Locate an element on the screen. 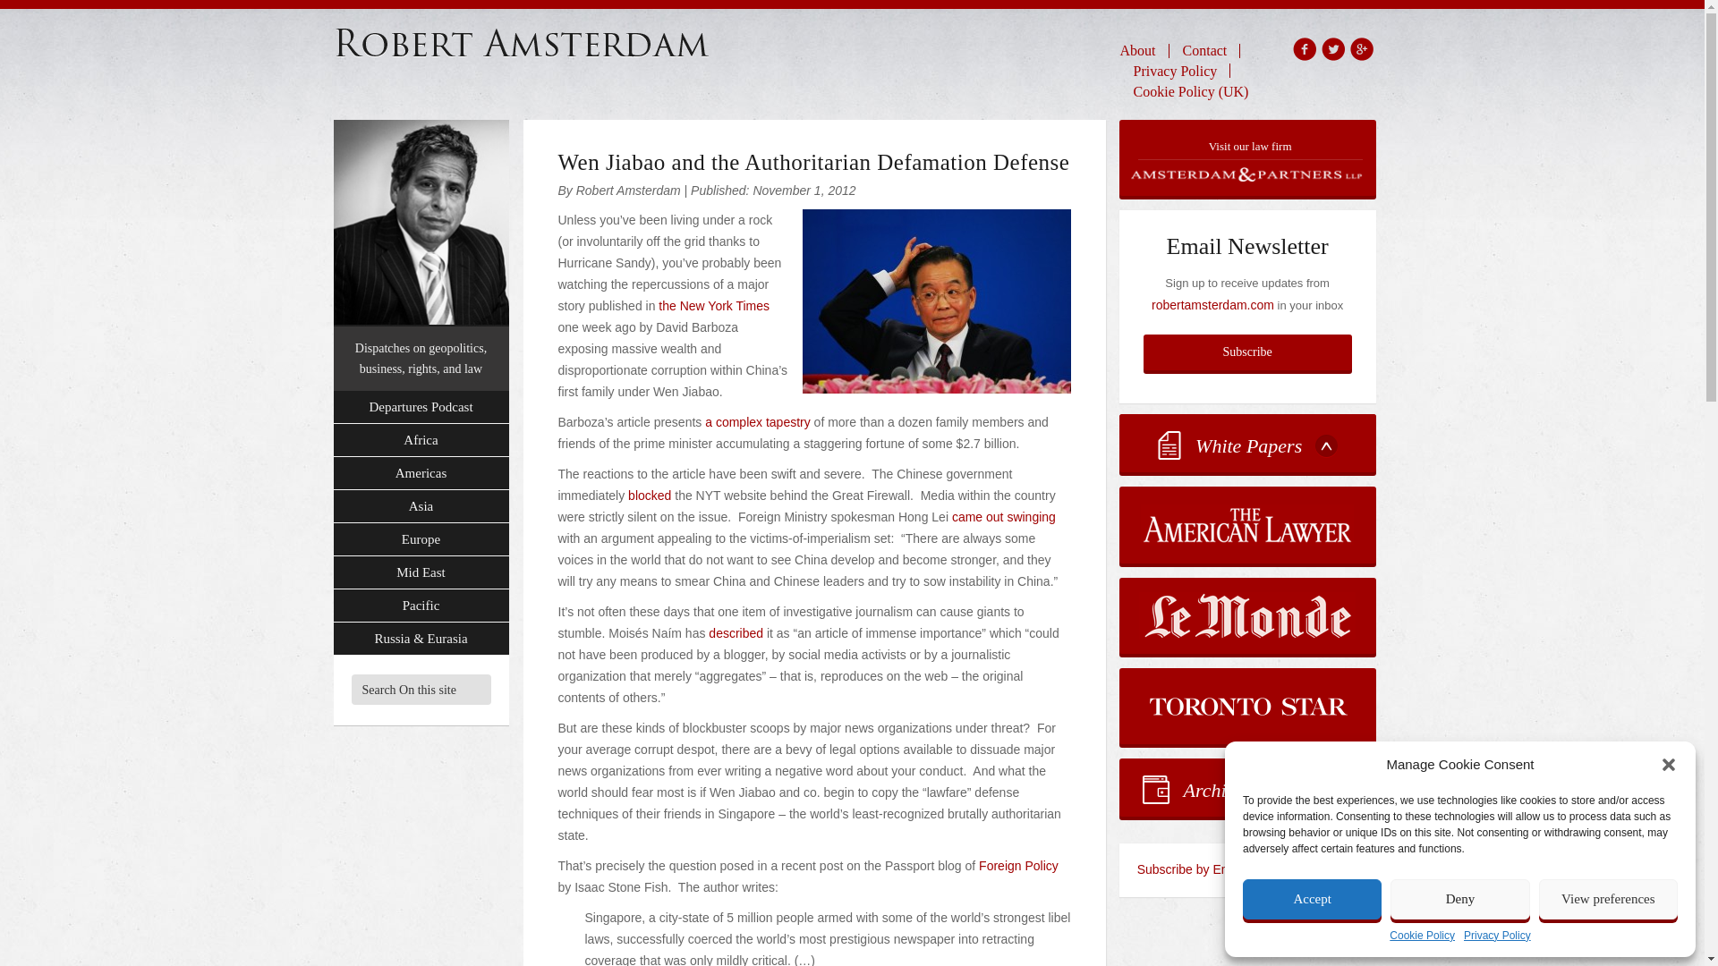 The width and height of the screenshot is (1718, 966). About is located at coordinates (1144, 50).